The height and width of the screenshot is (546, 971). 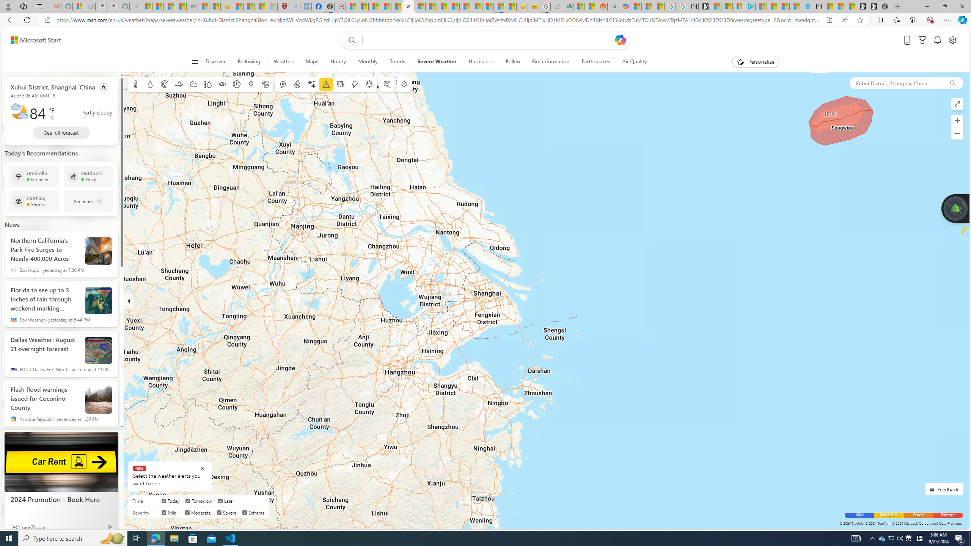 I want to click on Trends, so click(x=398, y=62).